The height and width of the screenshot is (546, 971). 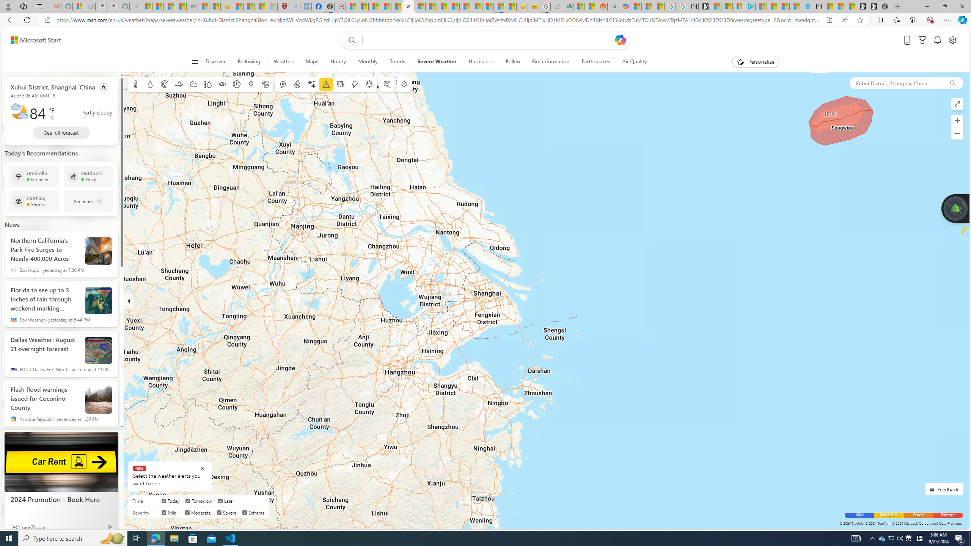 I want to click on Trends, so click(x=398, y=62).